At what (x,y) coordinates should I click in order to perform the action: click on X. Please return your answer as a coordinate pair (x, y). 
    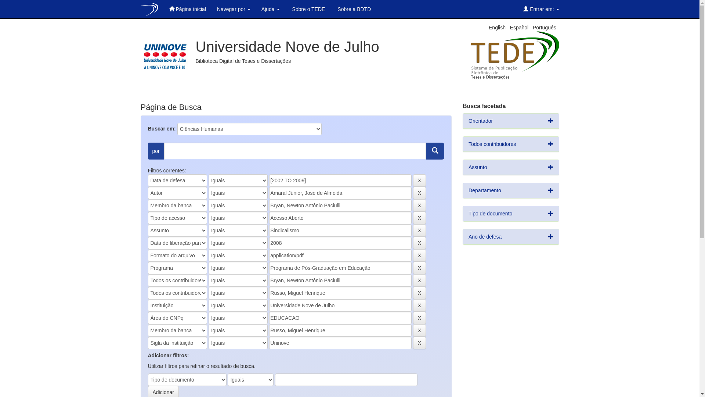
    Looking at the image, I should click on (419, 180).